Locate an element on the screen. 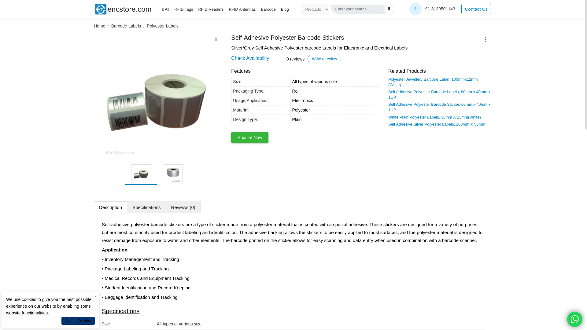 The width and height of the screenshot is (587, 330). Home is located at coordinates (99, 26).